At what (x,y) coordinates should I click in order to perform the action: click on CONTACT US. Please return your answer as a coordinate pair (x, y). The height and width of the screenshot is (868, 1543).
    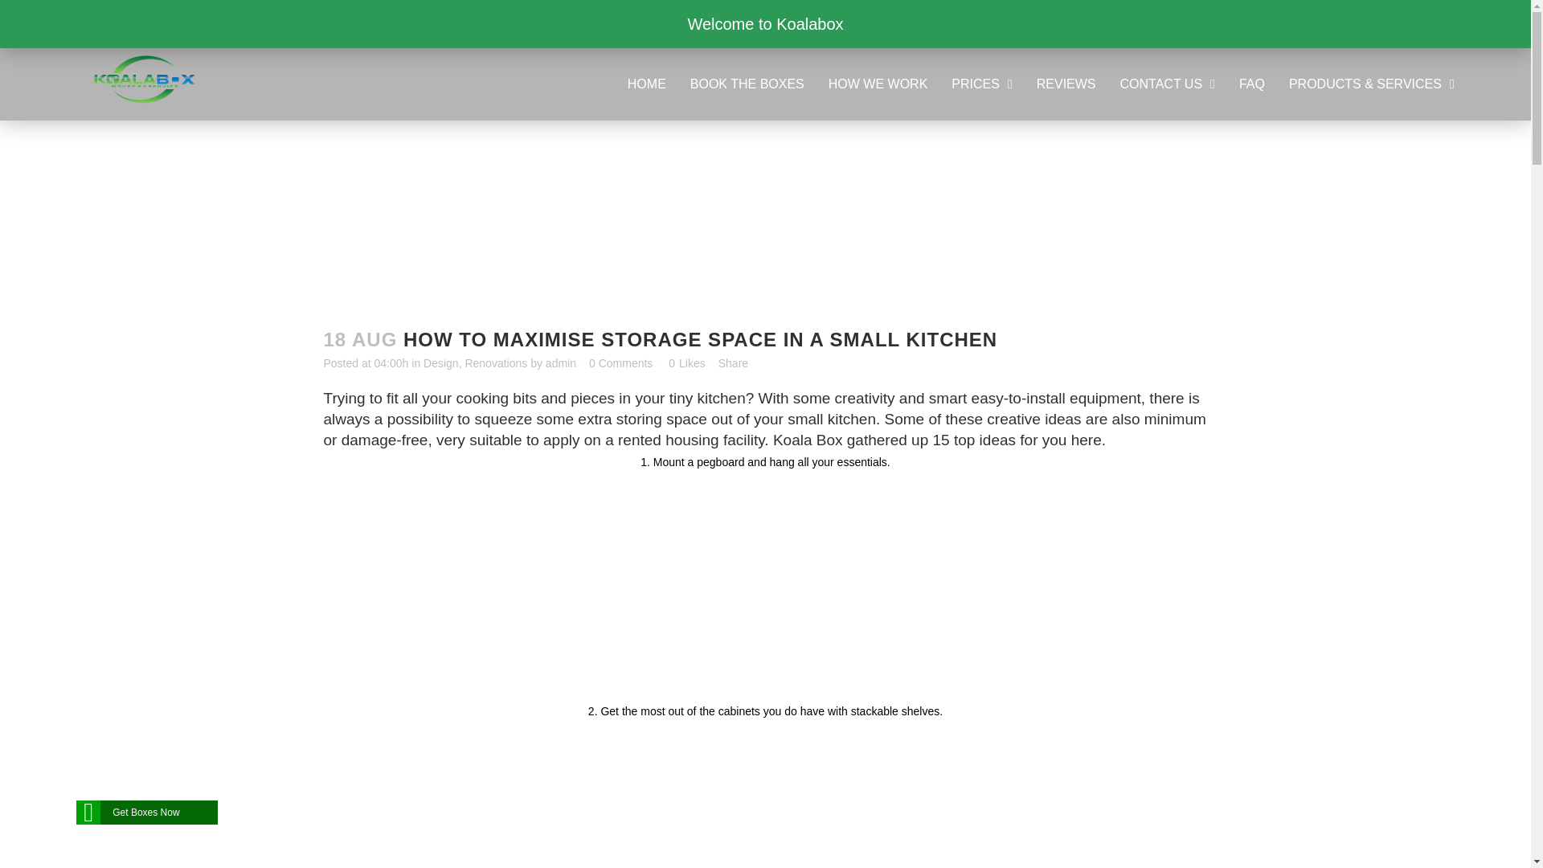
    Looking at the image, I should click on (1167, 84).